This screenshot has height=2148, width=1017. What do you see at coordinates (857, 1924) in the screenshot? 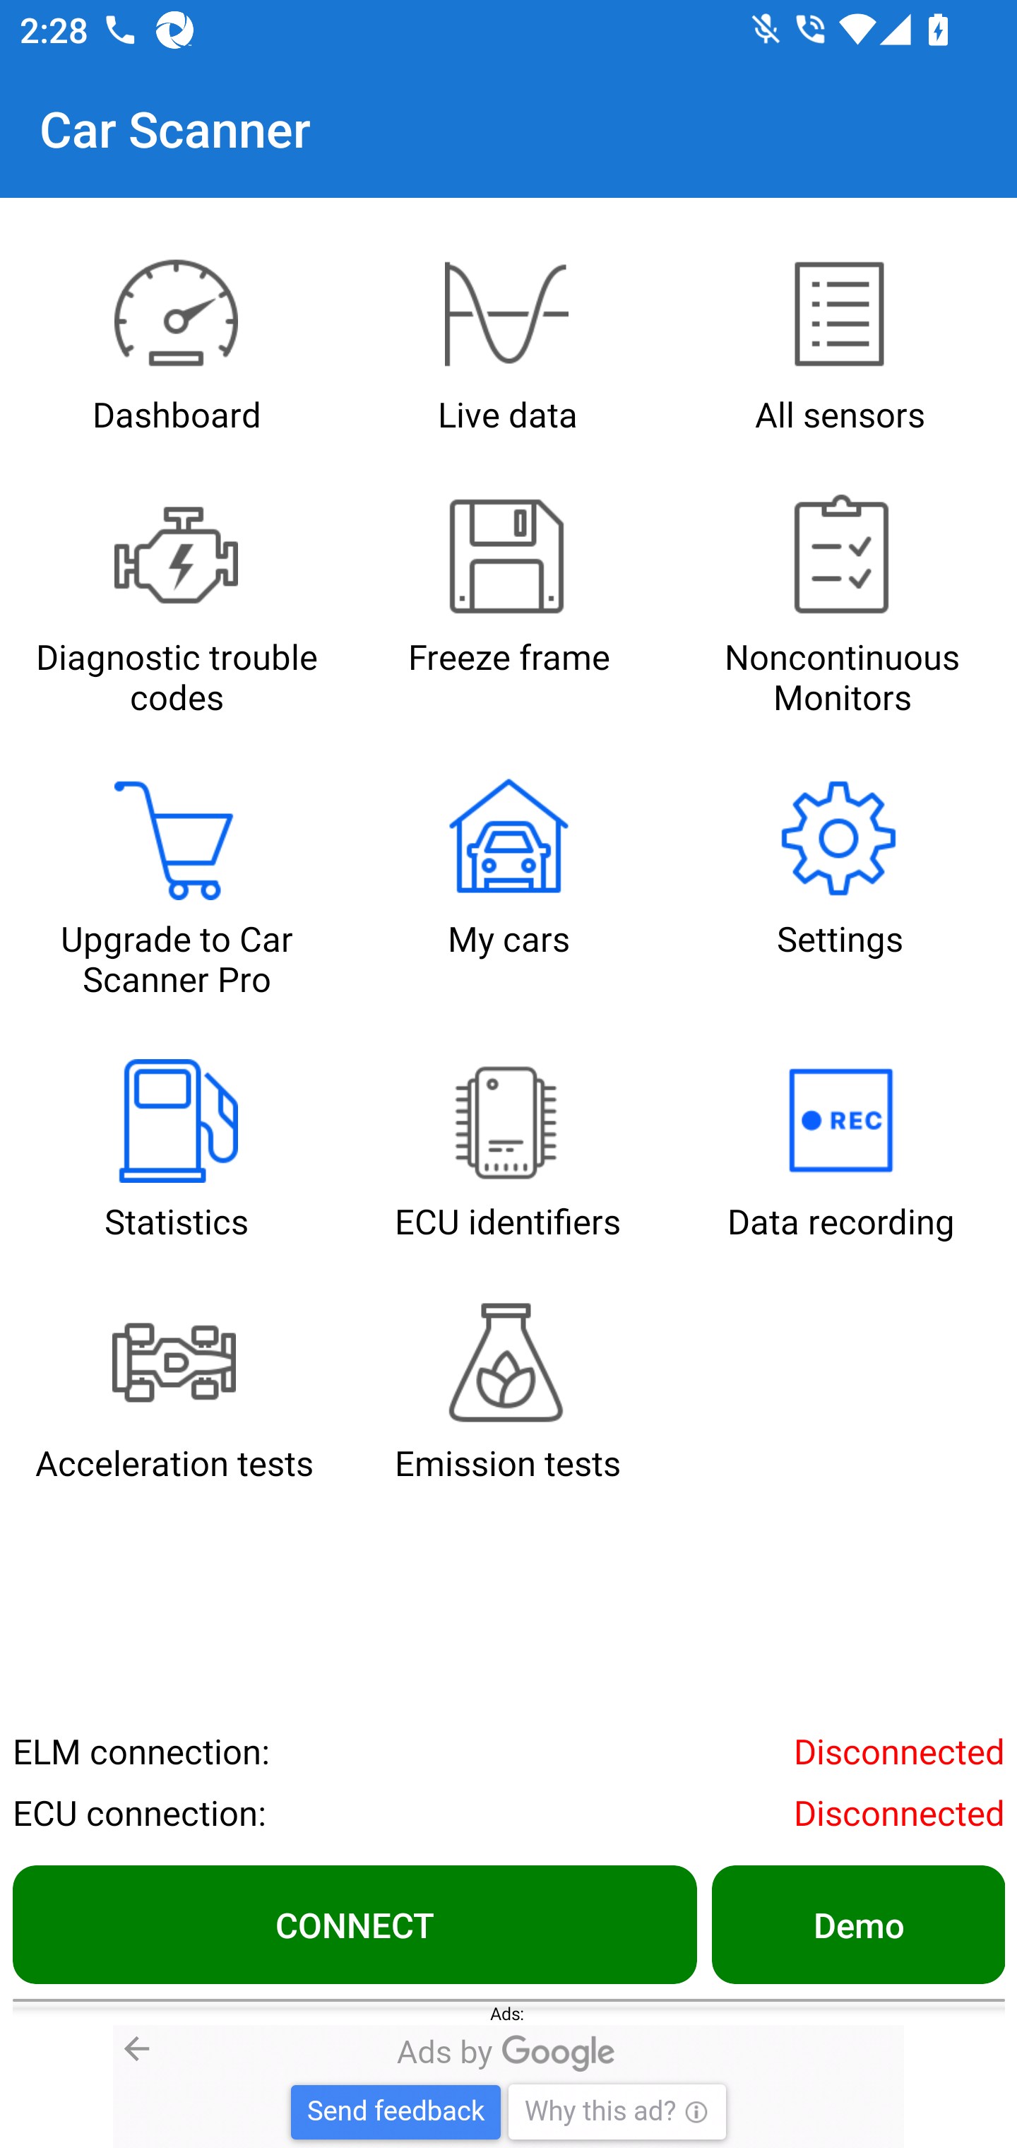
I see `Demo` at bounding box center [857, 1924].